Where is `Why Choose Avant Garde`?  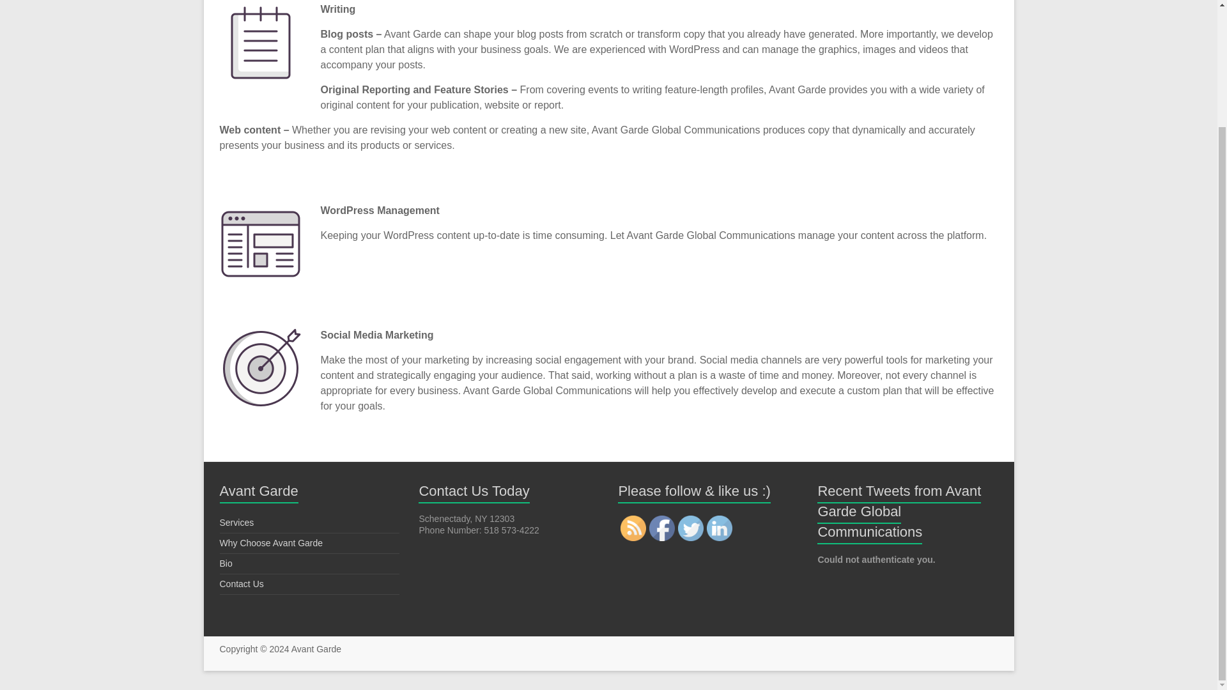
Why Choose Avant Garde is located at coordinates (271, 543).